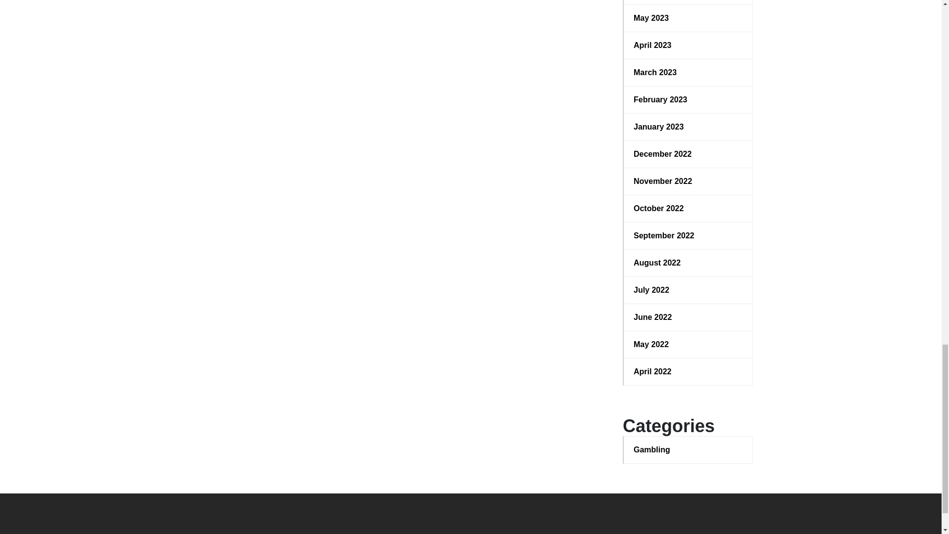 The image size is (949, 534). I want to click on August 2022, so click(688, 263).